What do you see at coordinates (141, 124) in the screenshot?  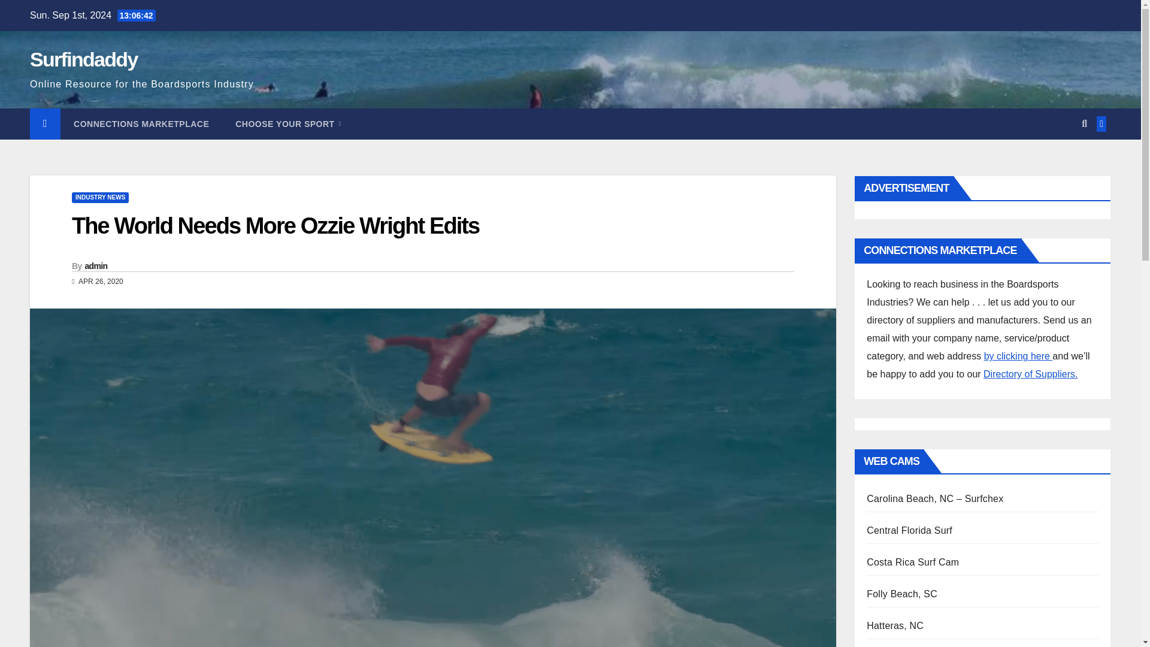 I see `Connections Marketplace` at bounding box center [141, 124].